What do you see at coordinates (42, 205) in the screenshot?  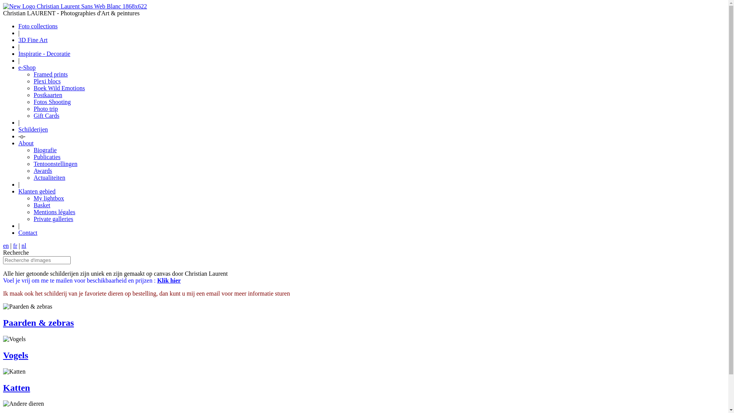 I see `Basket` at bounding box center [42, 205].